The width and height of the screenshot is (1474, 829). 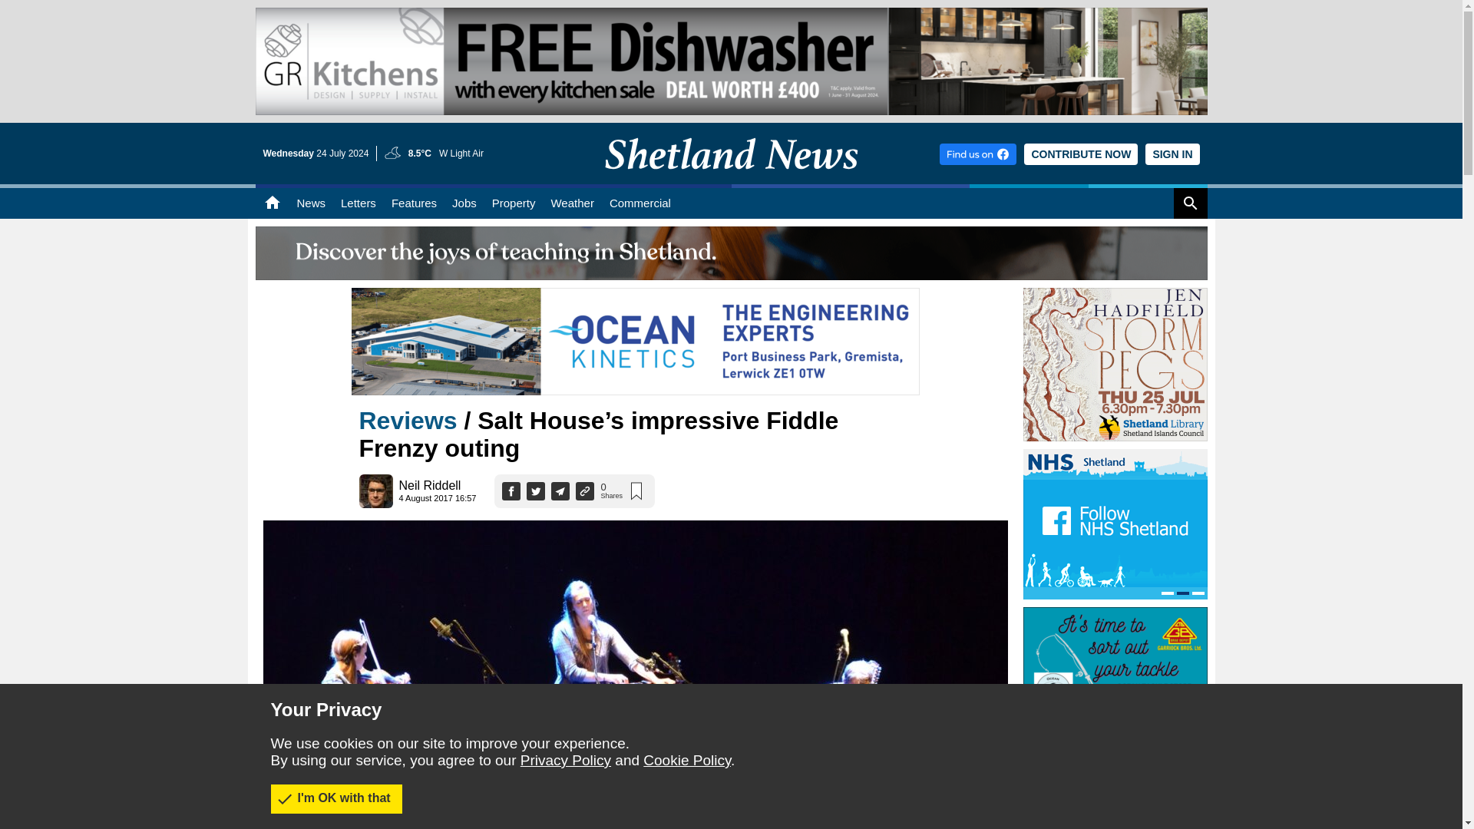 What do you see at coordinates (310, 203) in the screenshot?
I see `News` at bounding box center [310, 203].